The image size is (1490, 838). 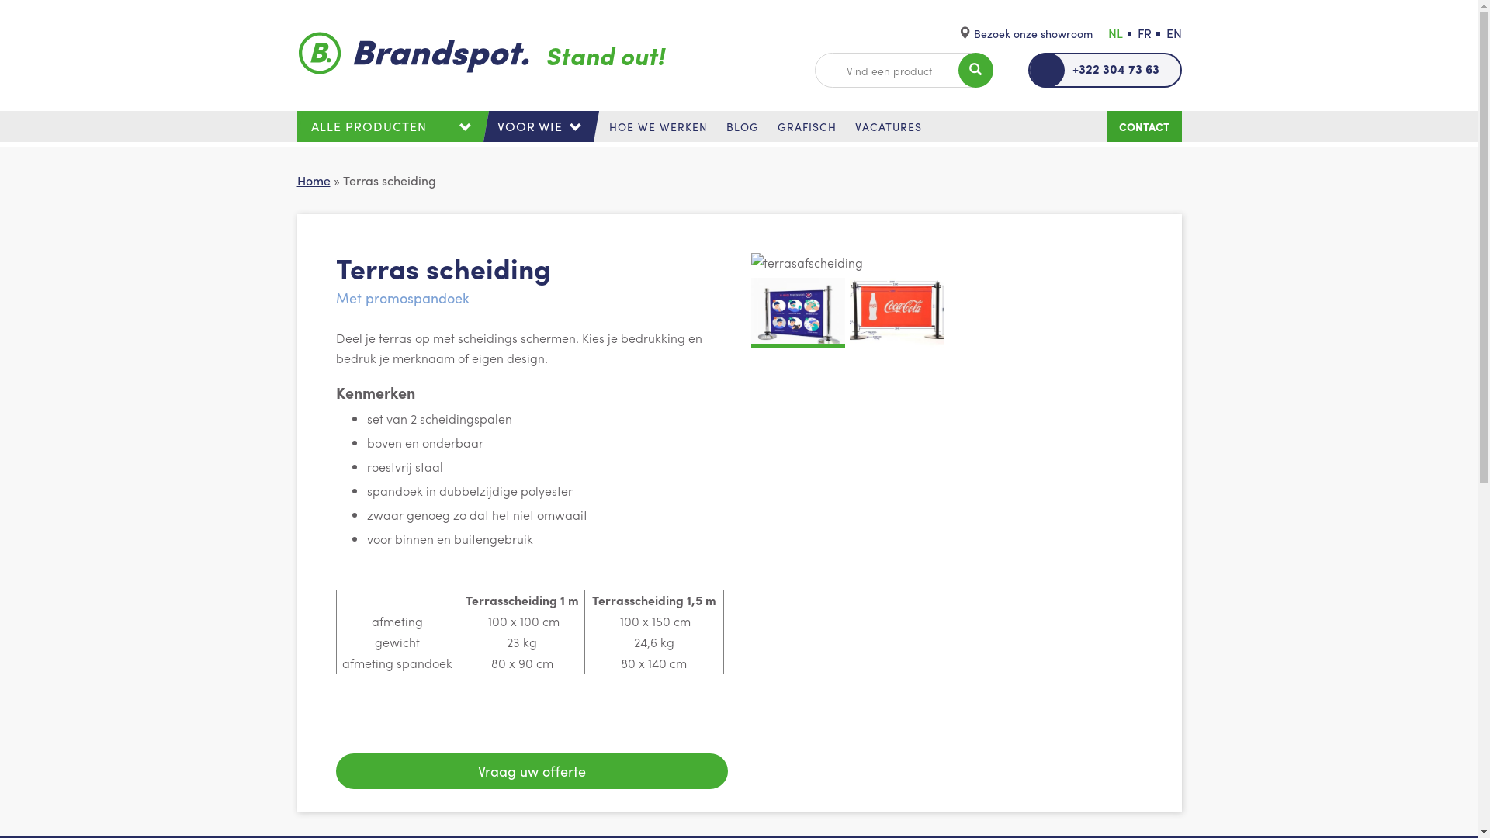 What do you see at coordinates (57, 0) in the screenshot?
I see `Skip to main content` at bounding box center [57, 0].